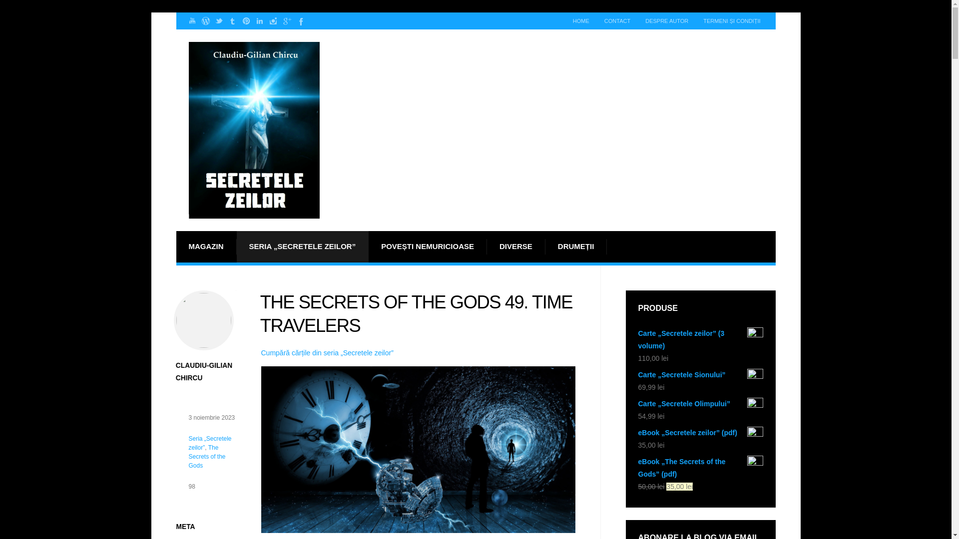 The height and width of the screenshot is (539, 959). Describe the element at coordinates (273, 21) in the screenshot. I see `Instagram` at that location.